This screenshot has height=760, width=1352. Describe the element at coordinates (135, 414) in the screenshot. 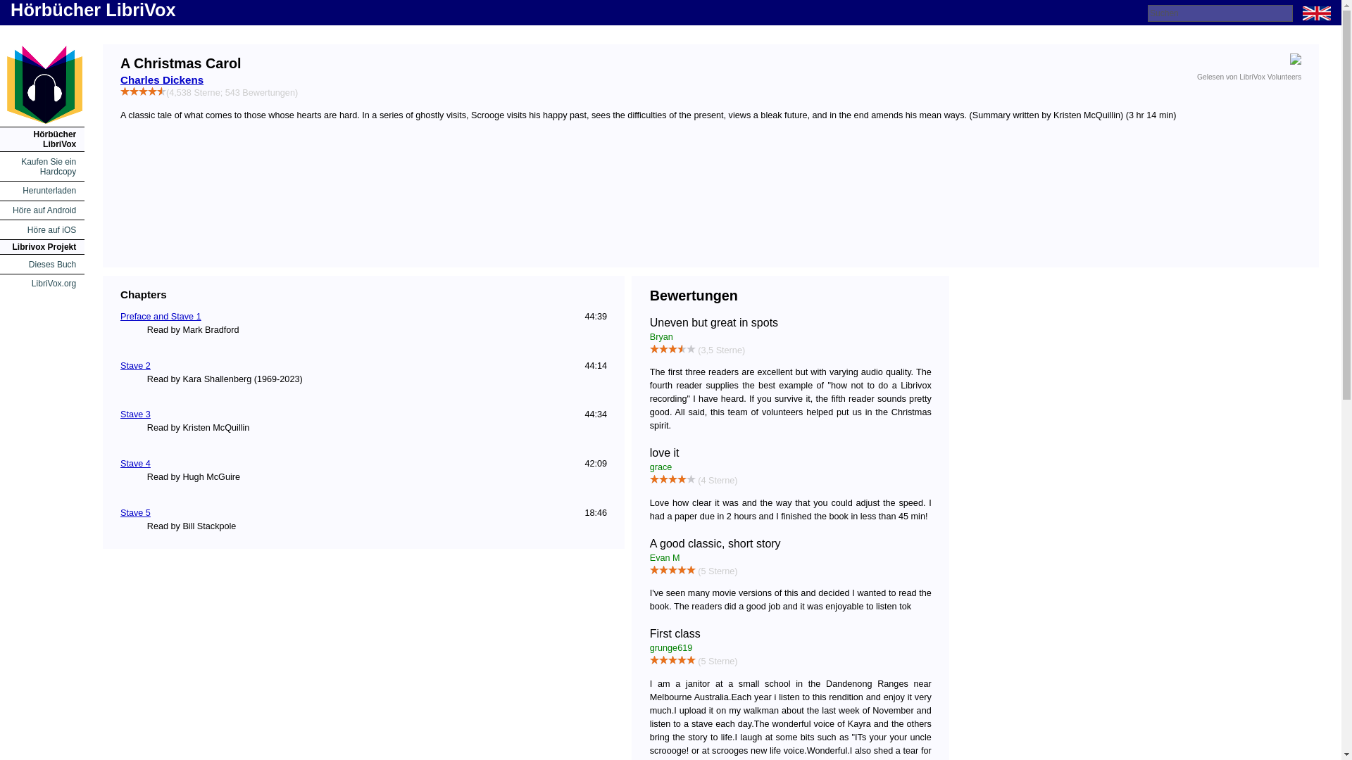

I see `Stave 3` at that location.